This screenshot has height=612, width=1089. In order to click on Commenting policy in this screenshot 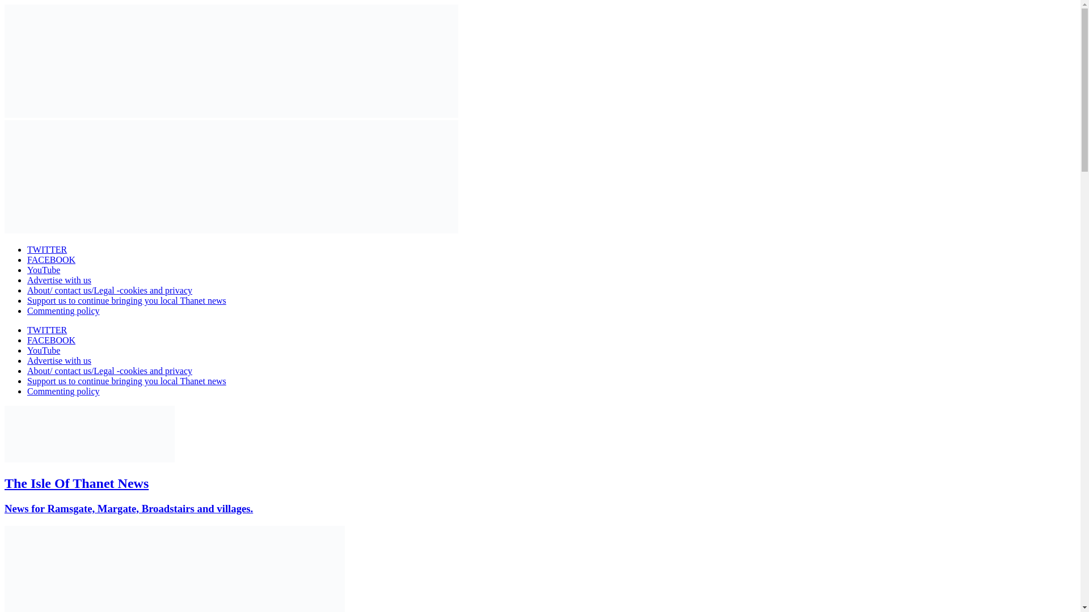, I will do `click(64, 311)`.